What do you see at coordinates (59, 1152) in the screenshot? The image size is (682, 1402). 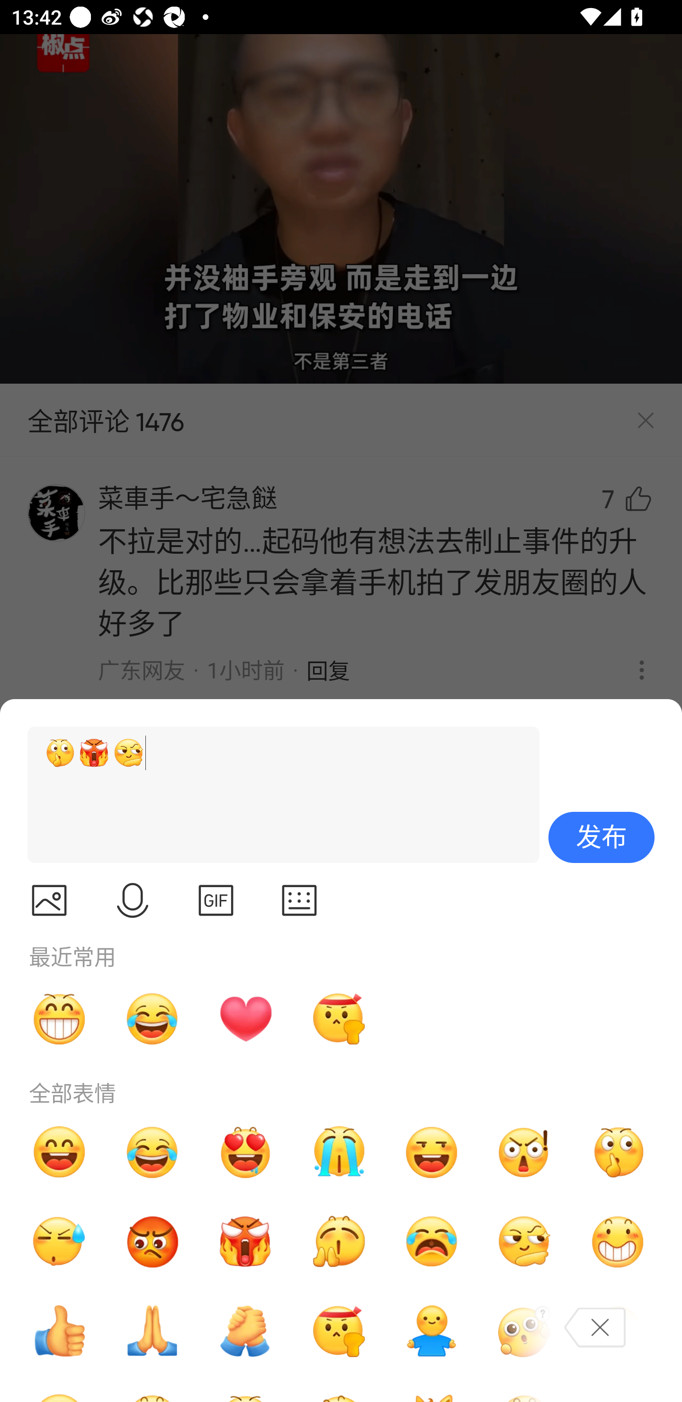 I see `哈哈` at bounding box center [59, 1152].